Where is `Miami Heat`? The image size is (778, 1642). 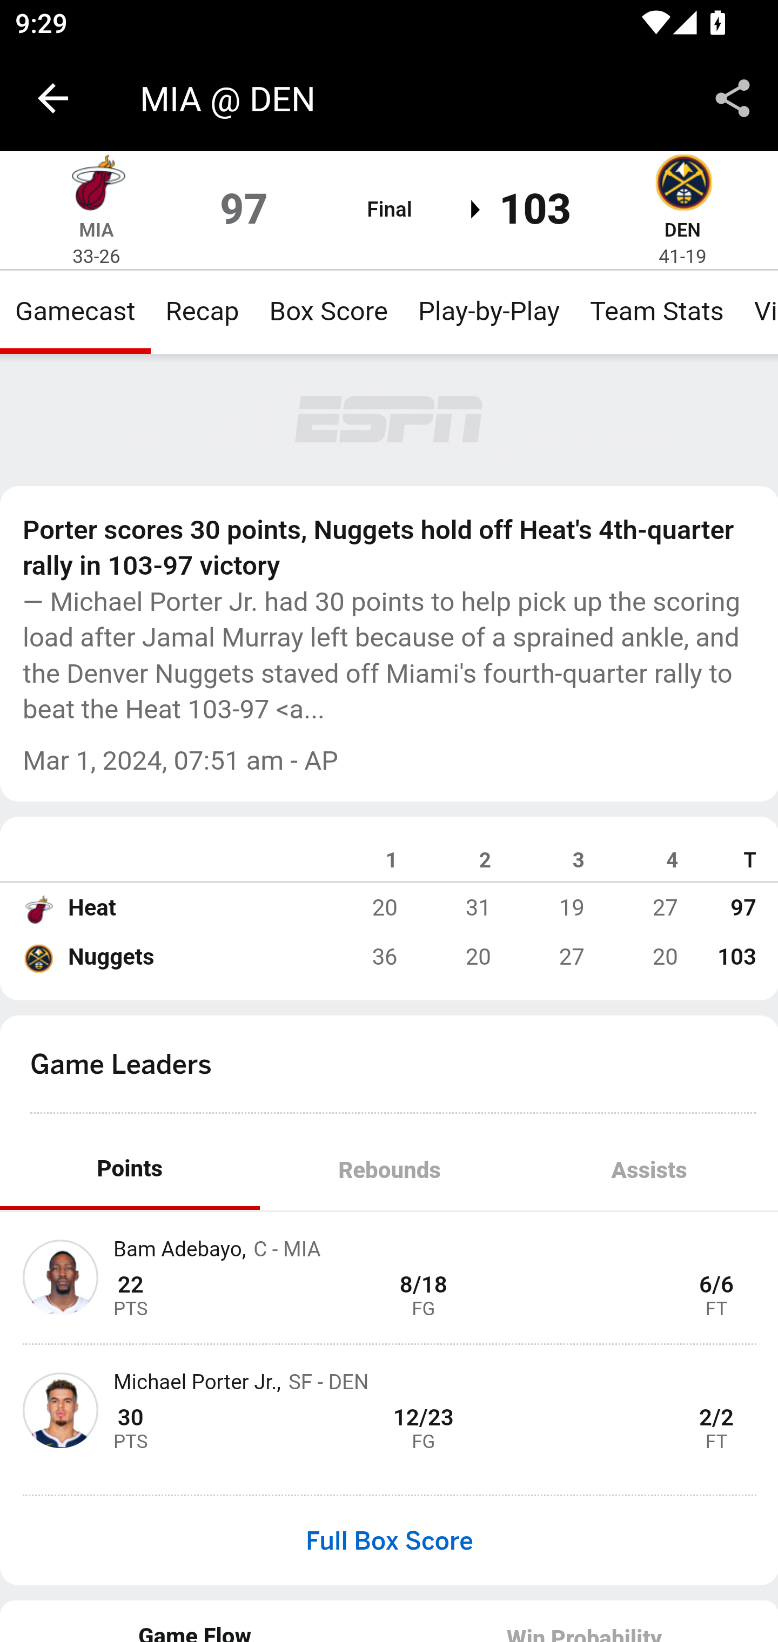 Miami Heat is located at coordinates (38, 907).